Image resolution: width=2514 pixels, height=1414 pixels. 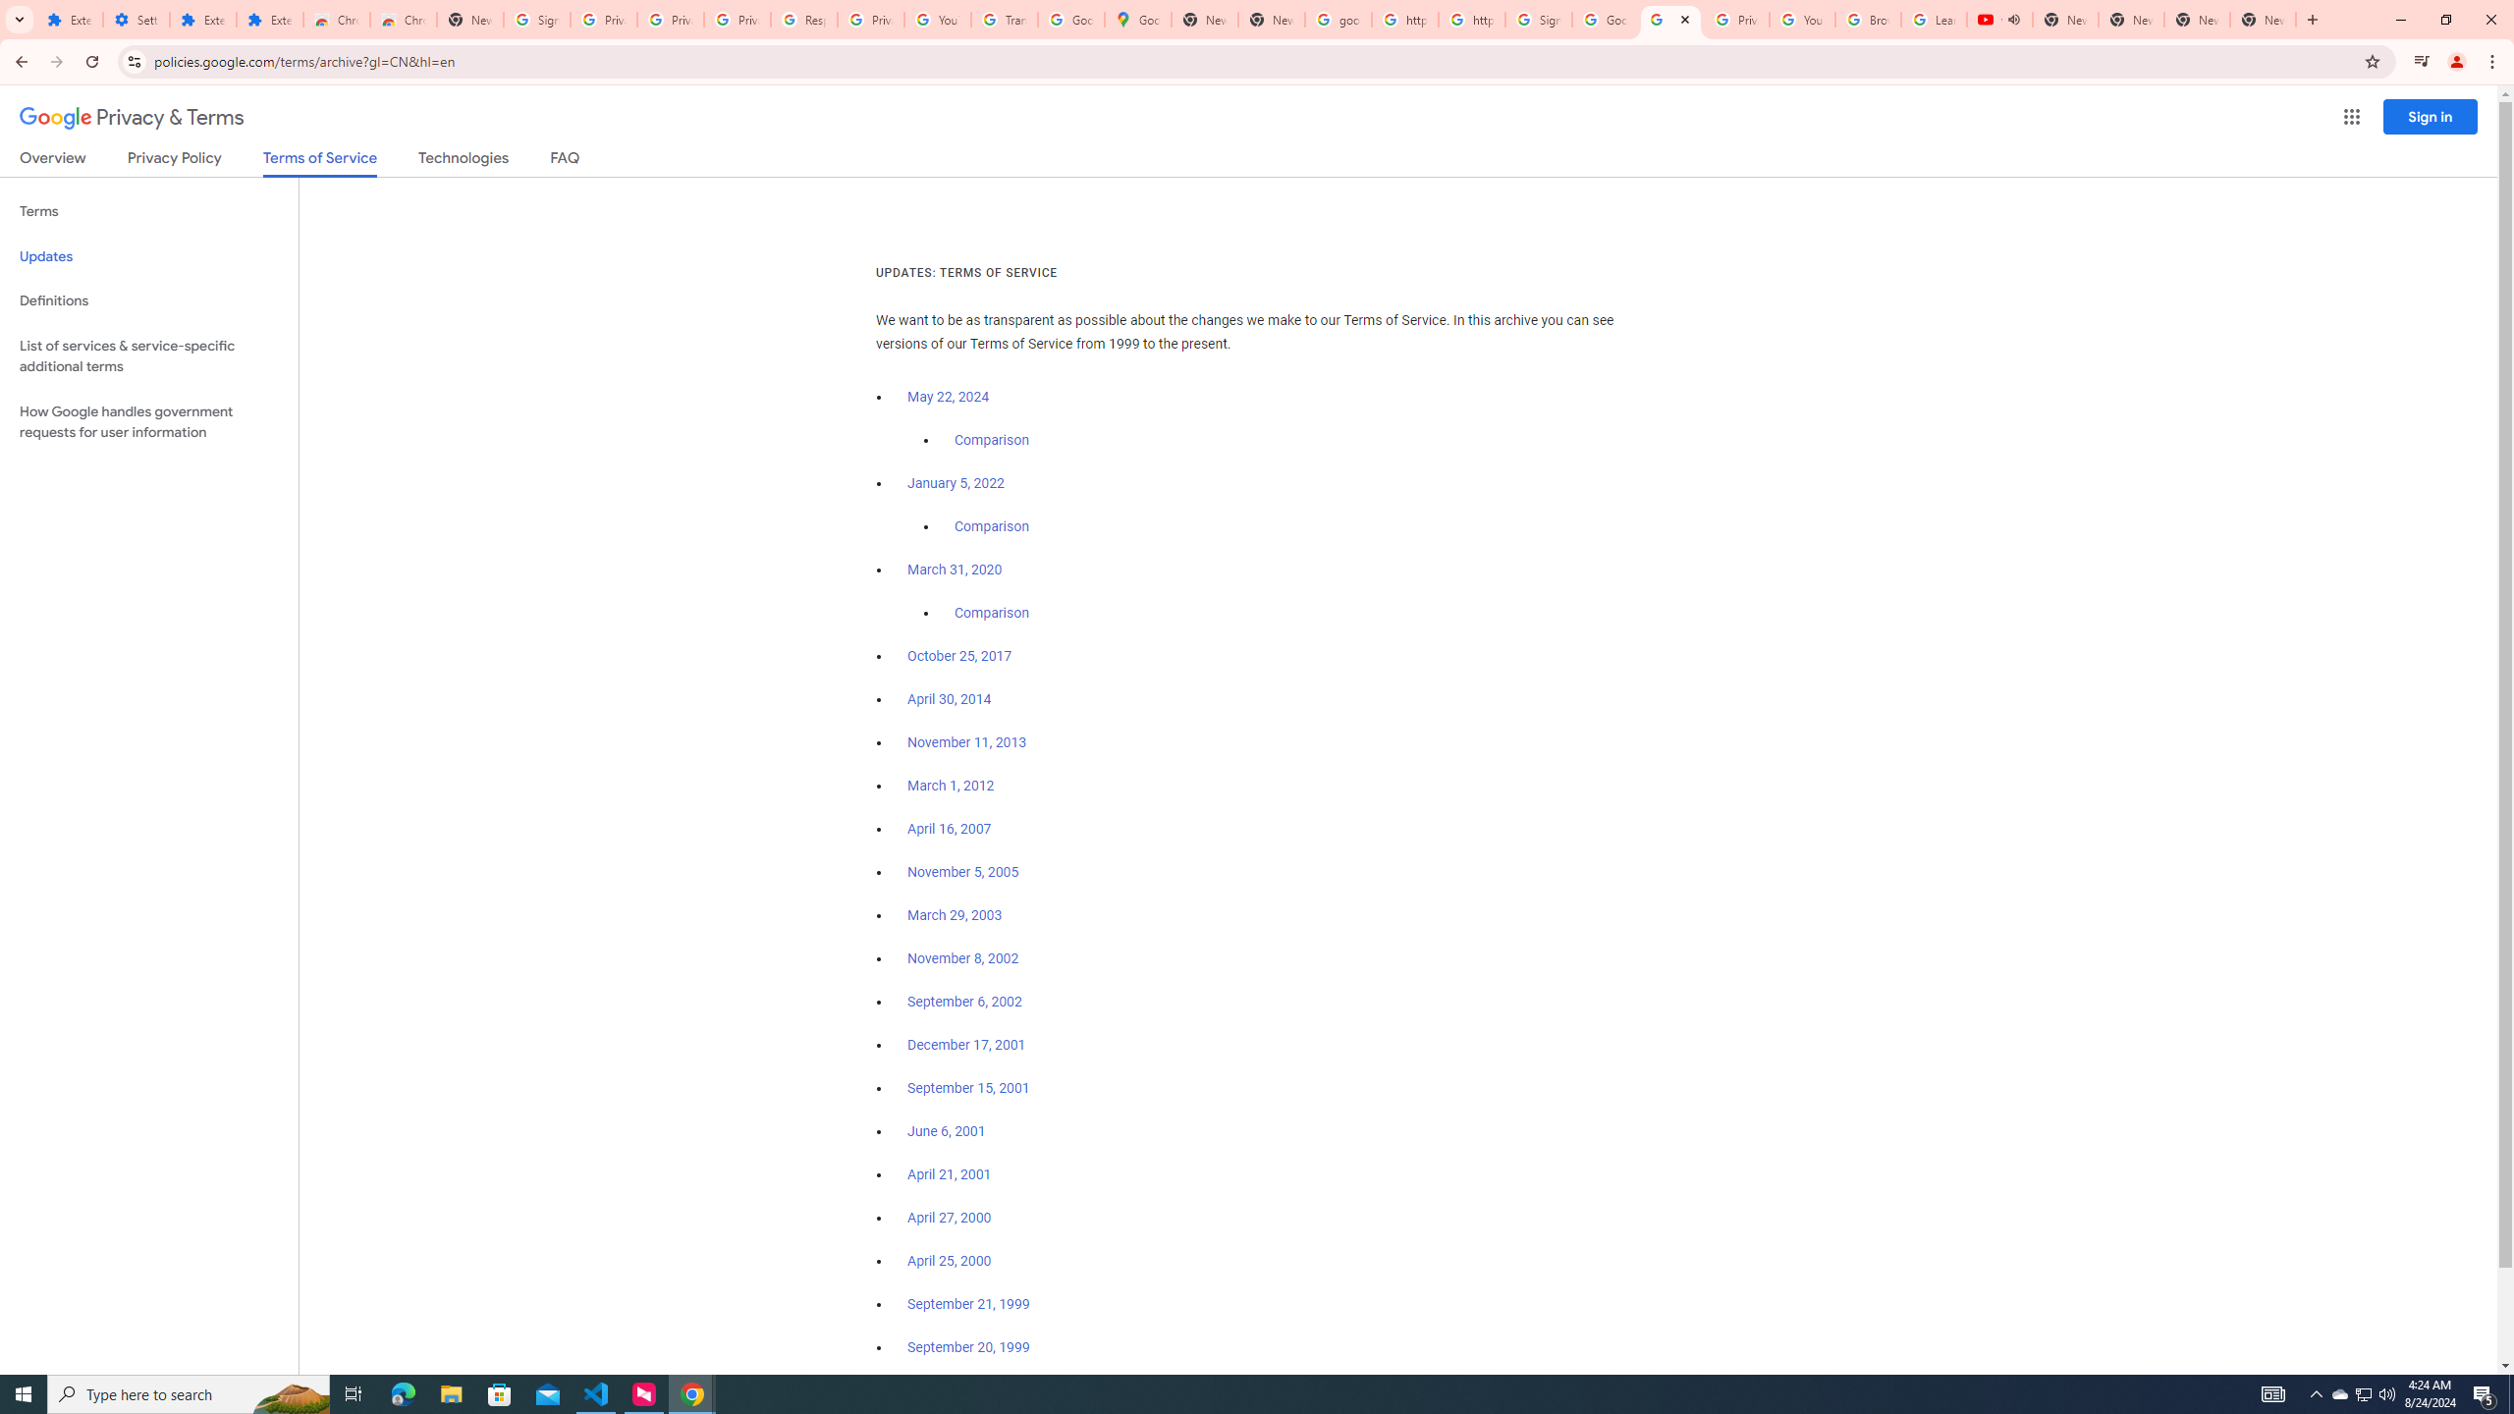 What do you see at coordinates (137, 20) in the screenshot?
I see `Settings` at bounding box center [137, 20].